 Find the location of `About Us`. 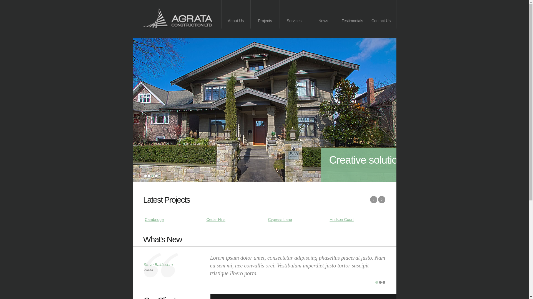

About Us is located at coordinates (236, 14).